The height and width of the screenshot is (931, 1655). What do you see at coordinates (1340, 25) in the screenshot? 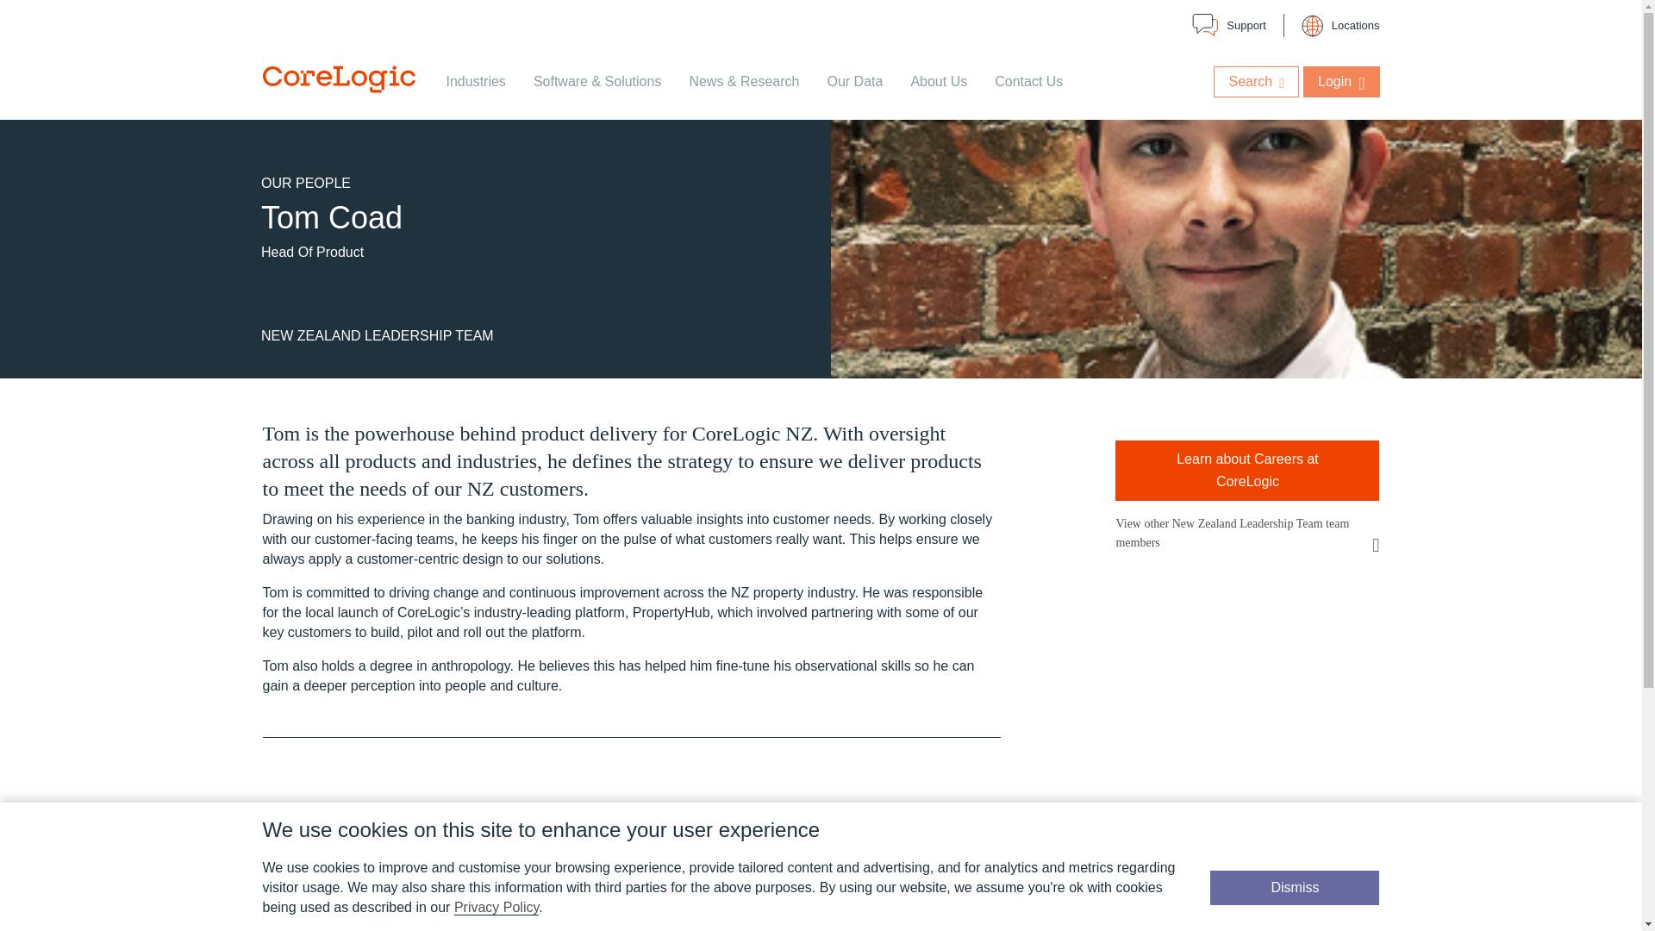
I see `Locations` at bounding box center [1340, 25].